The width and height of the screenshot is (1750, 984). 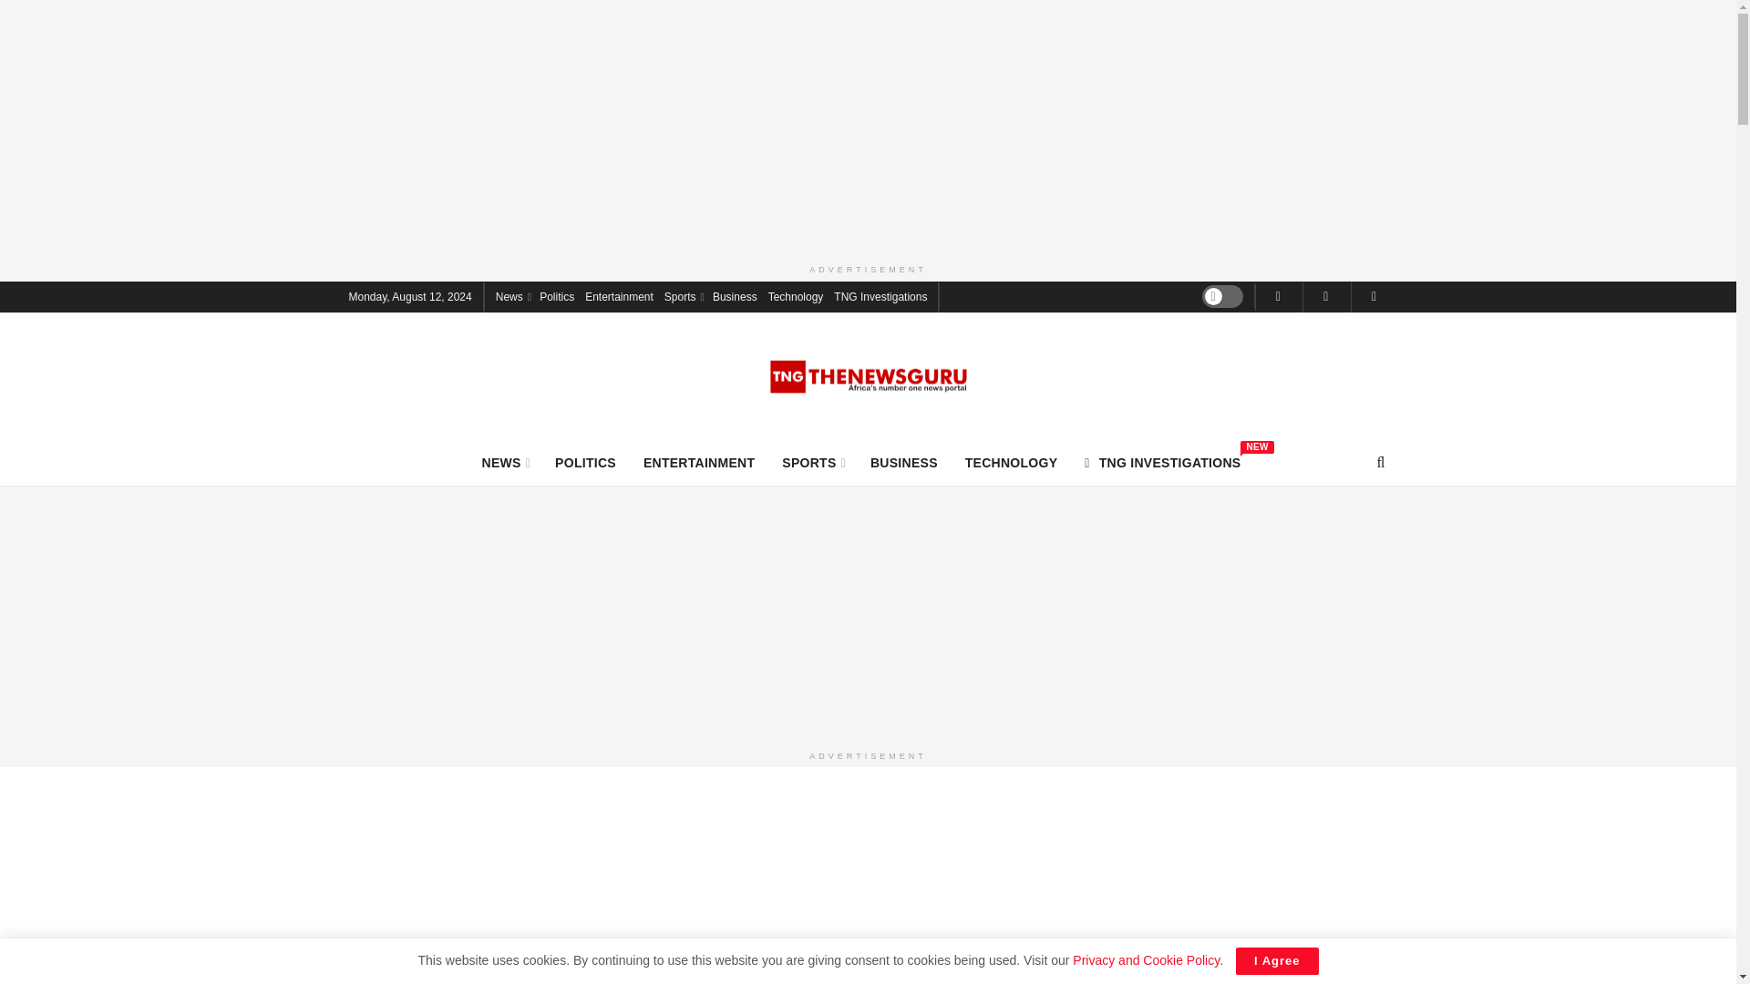 What do you see at coordinates (796, 295) in the screenshot?
I see `Technology` at bounding box center [796, 295].